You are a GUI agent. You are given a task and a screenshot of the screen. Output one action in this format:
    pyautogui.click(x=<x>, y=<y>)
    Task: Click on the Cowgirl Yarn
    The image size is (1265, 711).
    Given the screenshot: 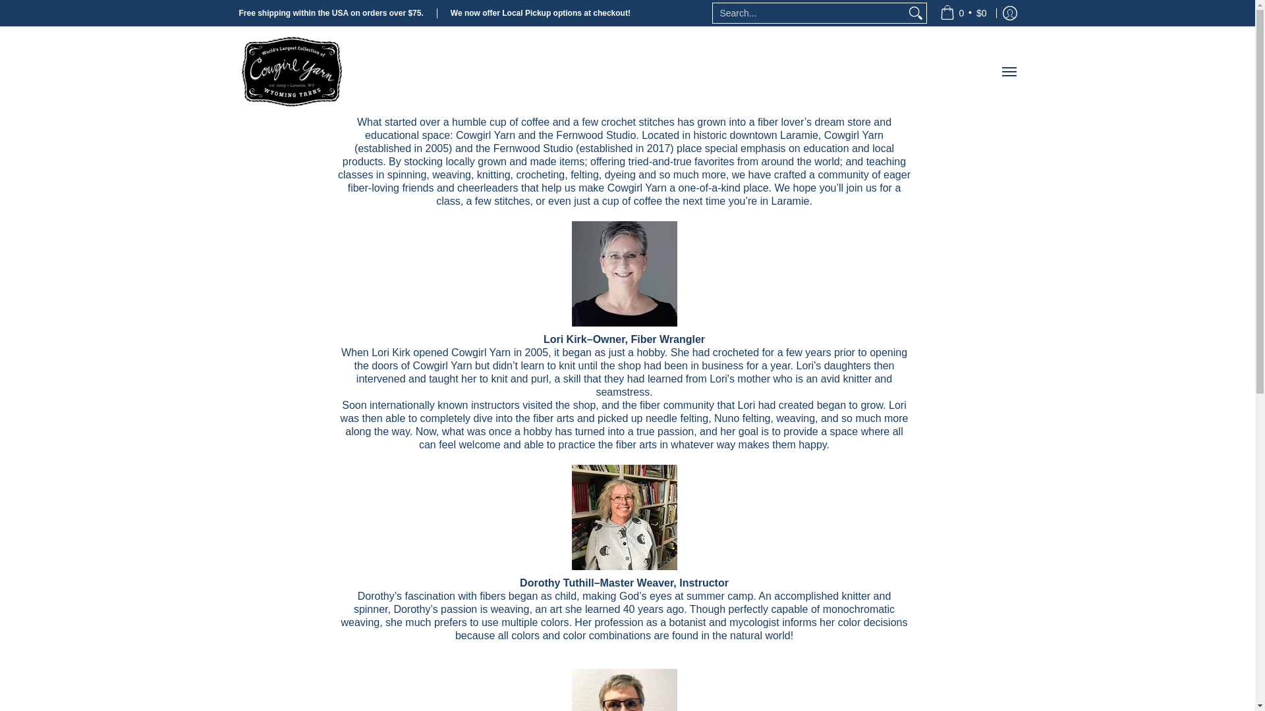 What is the action you would take?
    pyautogui.click(x=291, y=71)
    